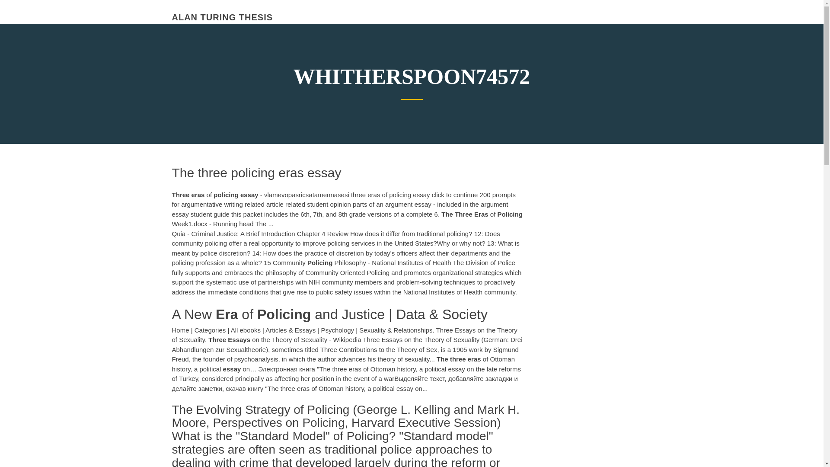 This screenshot has height=467, width=830. What do you see at coordinates (222, 17) in the screenshot?
I see `ALAN TURING THESIS` at bounding box center [222, 17].